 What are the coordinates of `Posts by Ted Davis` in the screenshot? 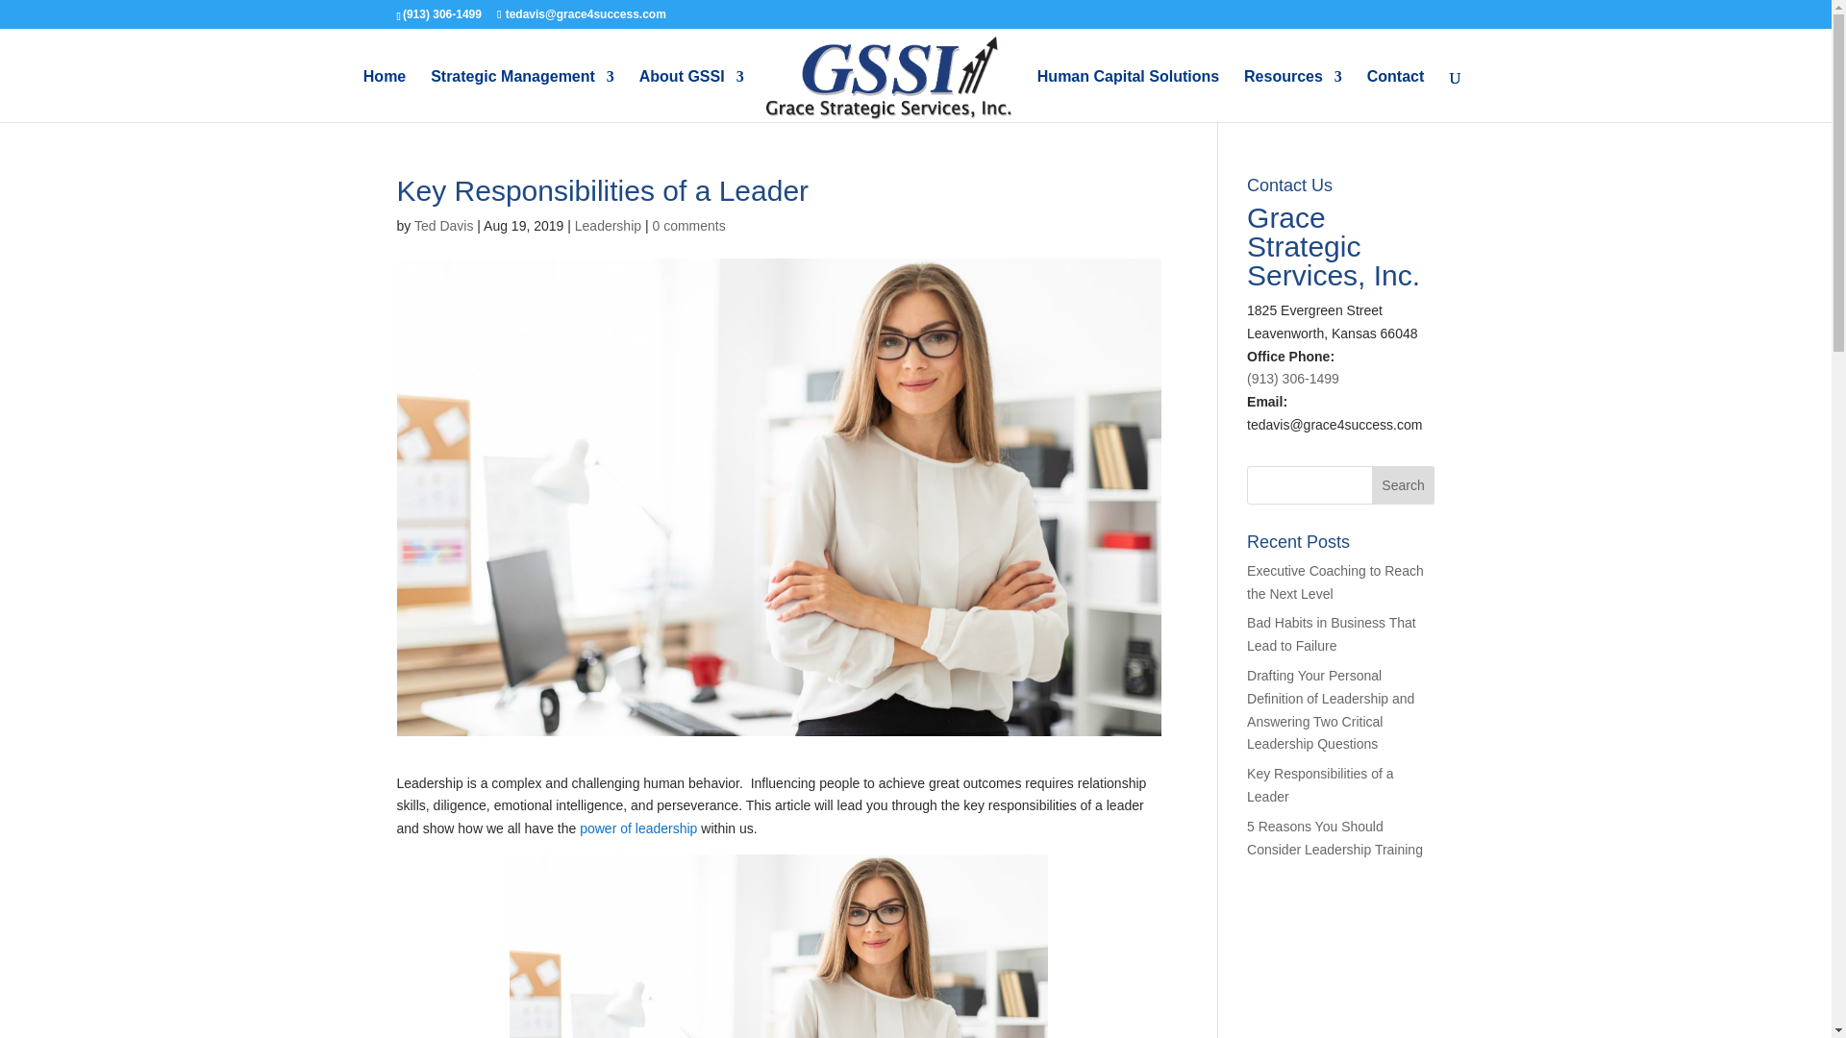 It's located at (442, 225).